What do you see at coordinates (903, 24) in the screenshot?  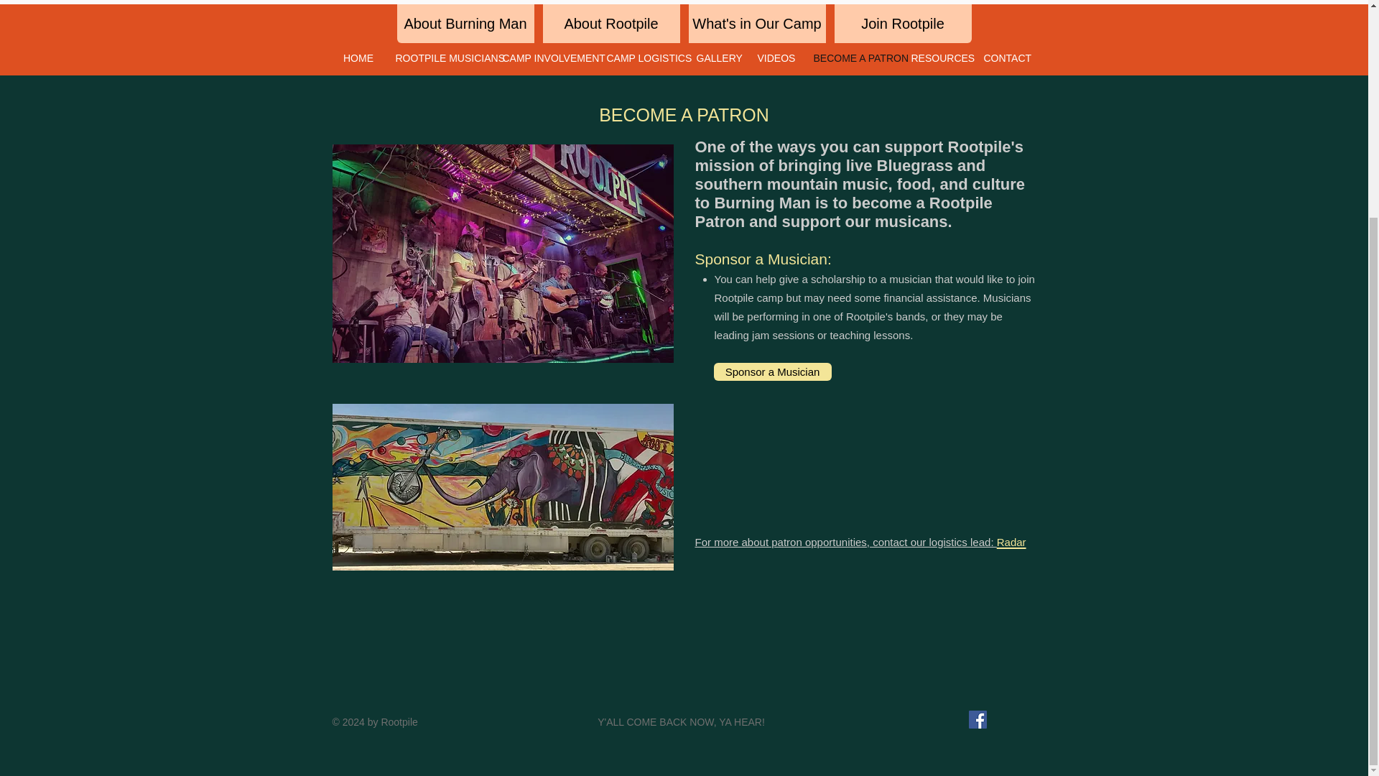 I see `Join Rootpile` at bounding box center [903, 24].